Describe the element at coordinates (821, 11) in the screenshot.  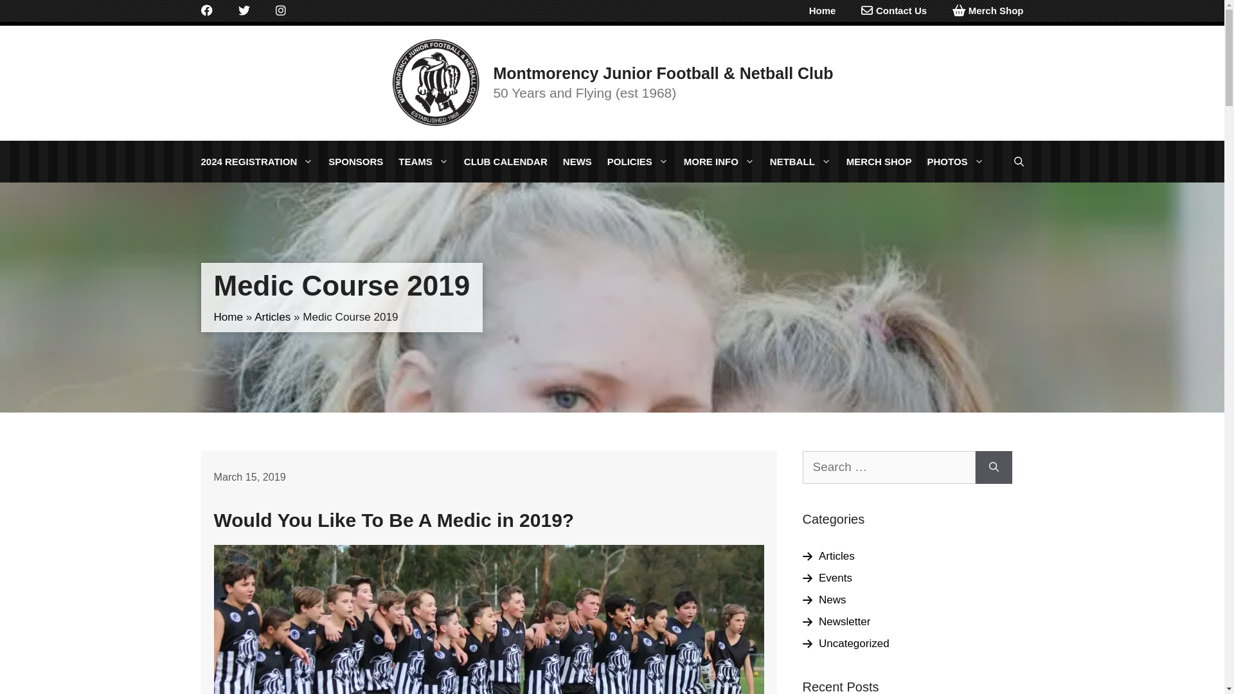
I see `Home` at that location.